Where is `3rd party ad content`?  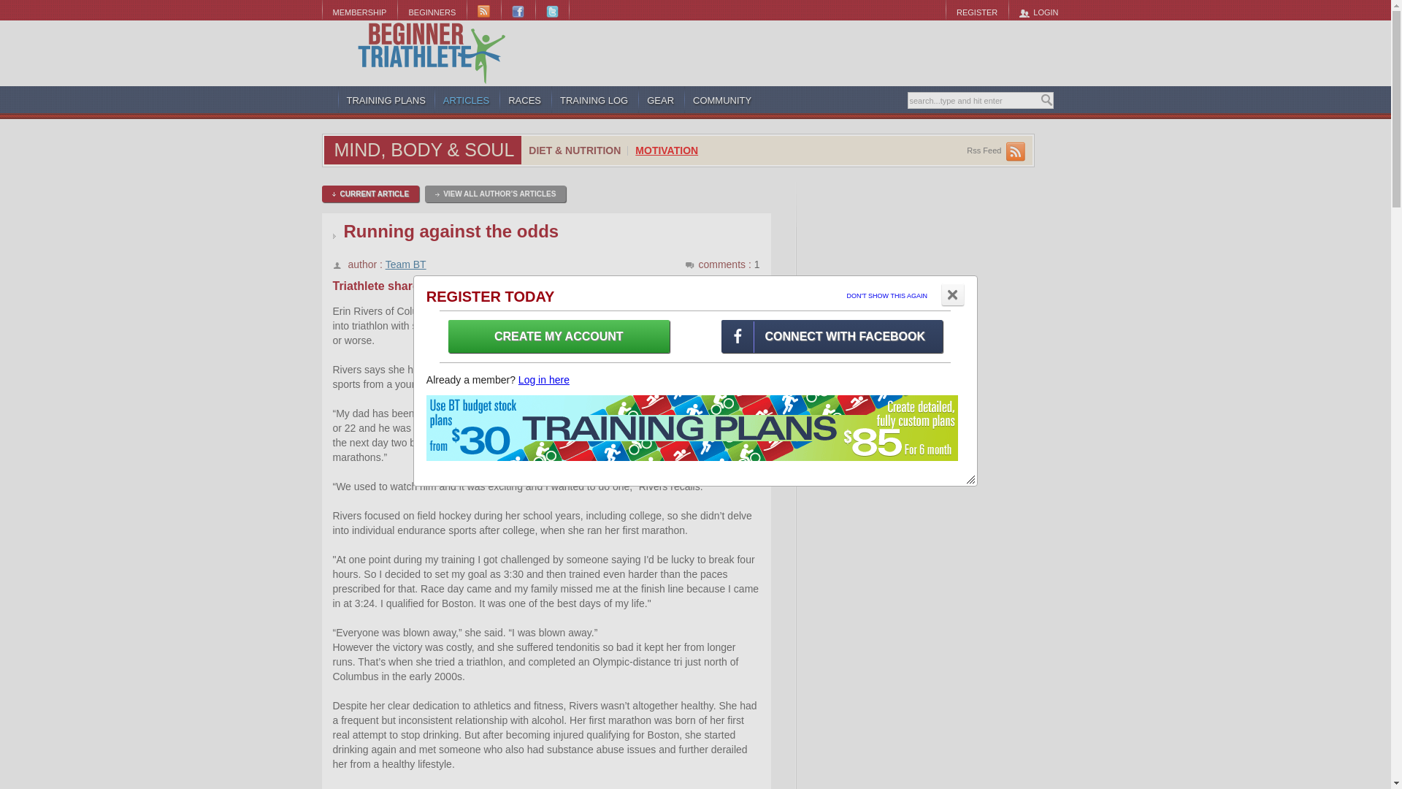
3rd party ad content is located at coordinates (808, 53).